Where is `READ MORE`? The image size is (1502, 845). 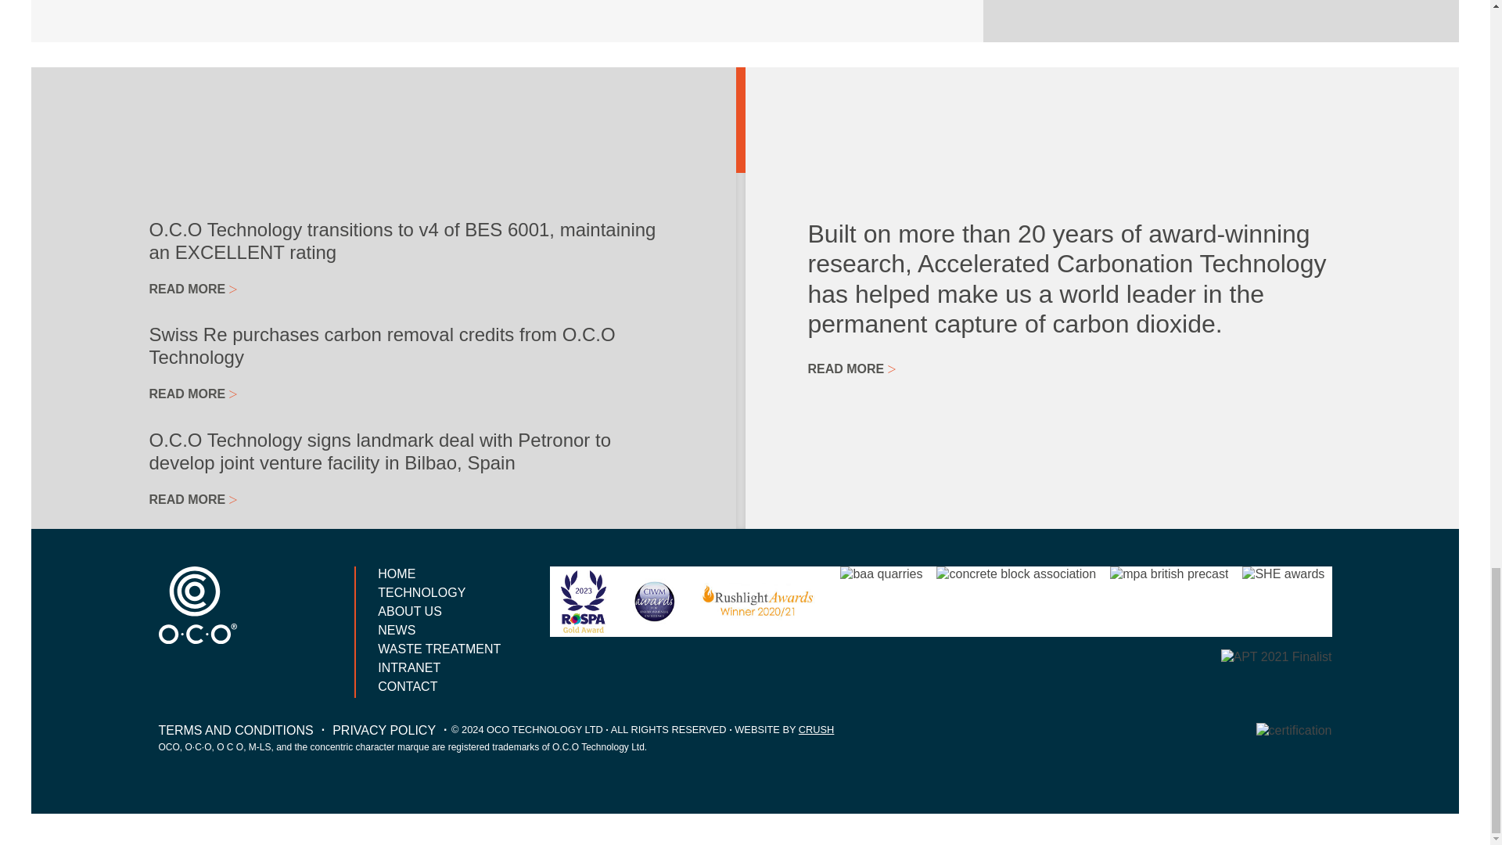 READ MORE is located at coordinates (192, 829).